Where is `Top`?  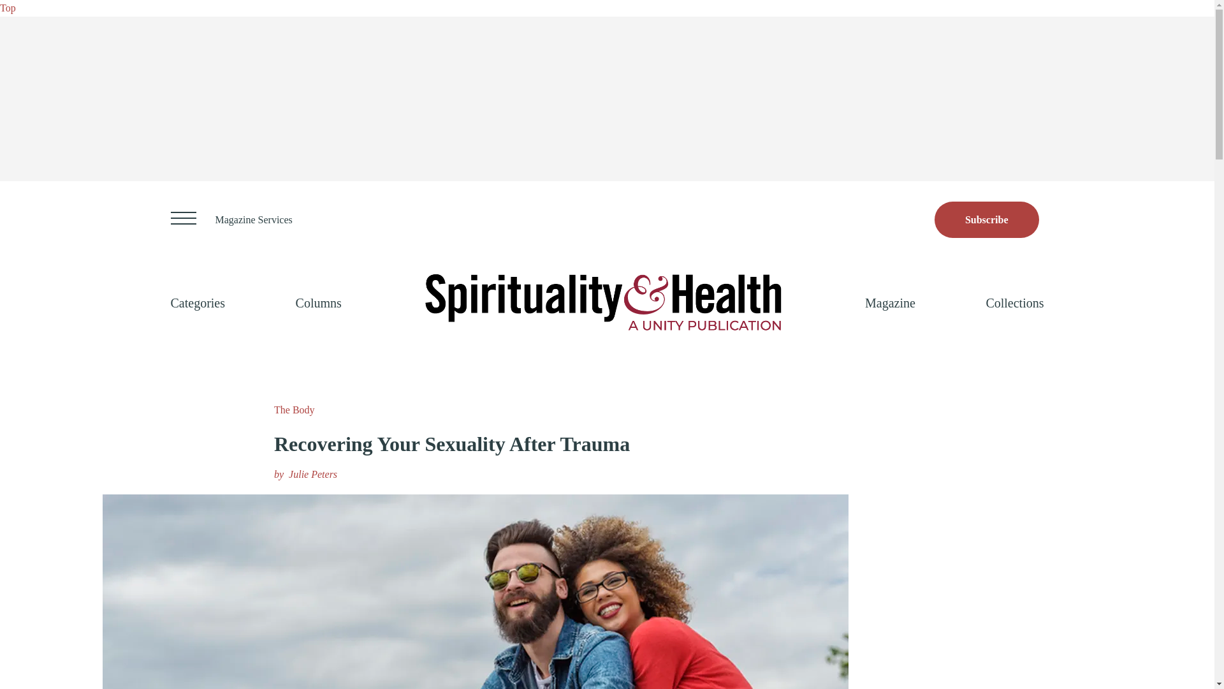 Top is located at coordinates (8, 8).